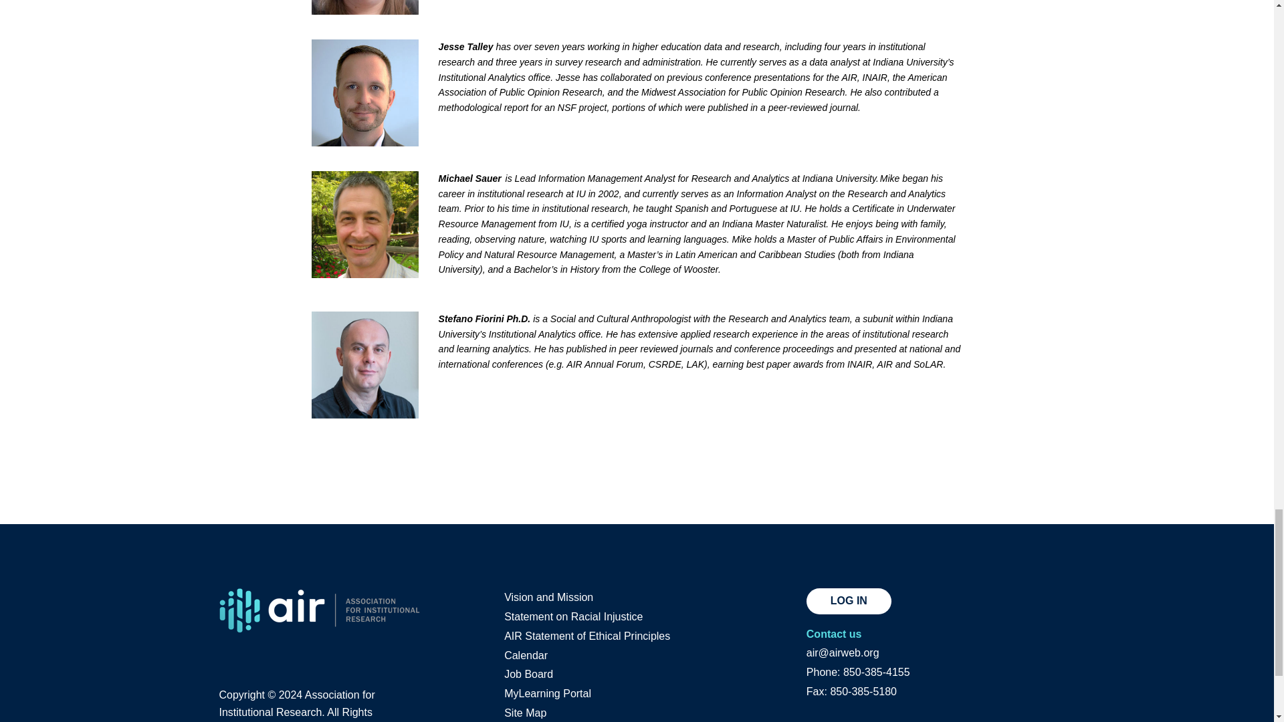 This screenshot has width=1284, height=722. Describe the element at coordinates (365, 93) in the screenshot. I see `Talley` at that location.